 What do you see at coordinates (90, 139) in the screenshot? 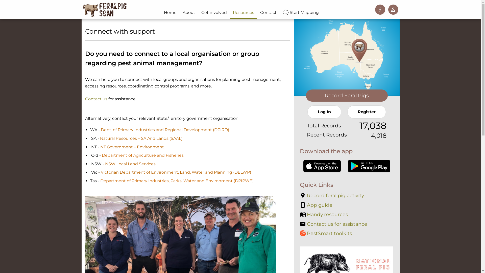
I see ` ` at bounding box center [90, 139].